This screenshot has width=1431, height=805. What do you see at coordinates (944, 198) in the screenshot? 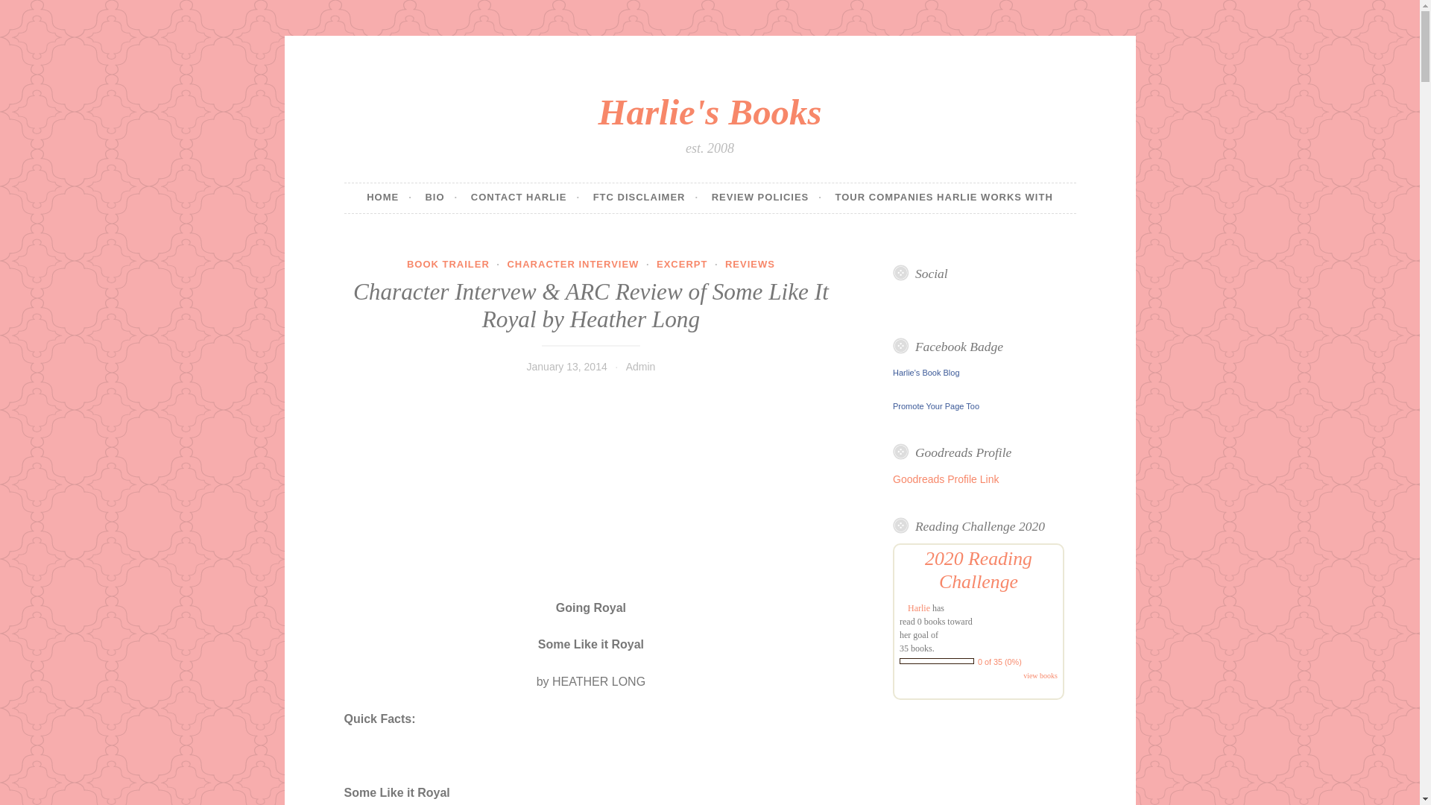
I see `TOUR COMPANIES HARLIE WORKS WITH` at bounding box center [944, 198].